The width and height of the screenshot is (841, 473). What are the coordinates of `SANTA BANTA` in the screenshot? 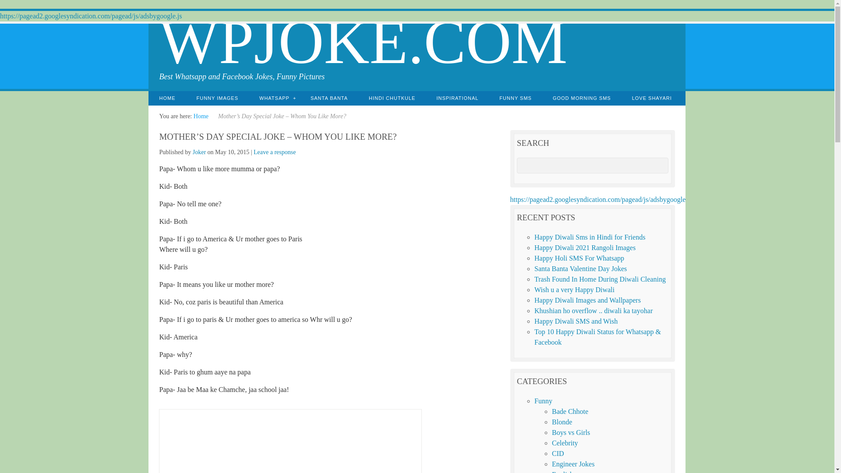 It's located at (329, 98).